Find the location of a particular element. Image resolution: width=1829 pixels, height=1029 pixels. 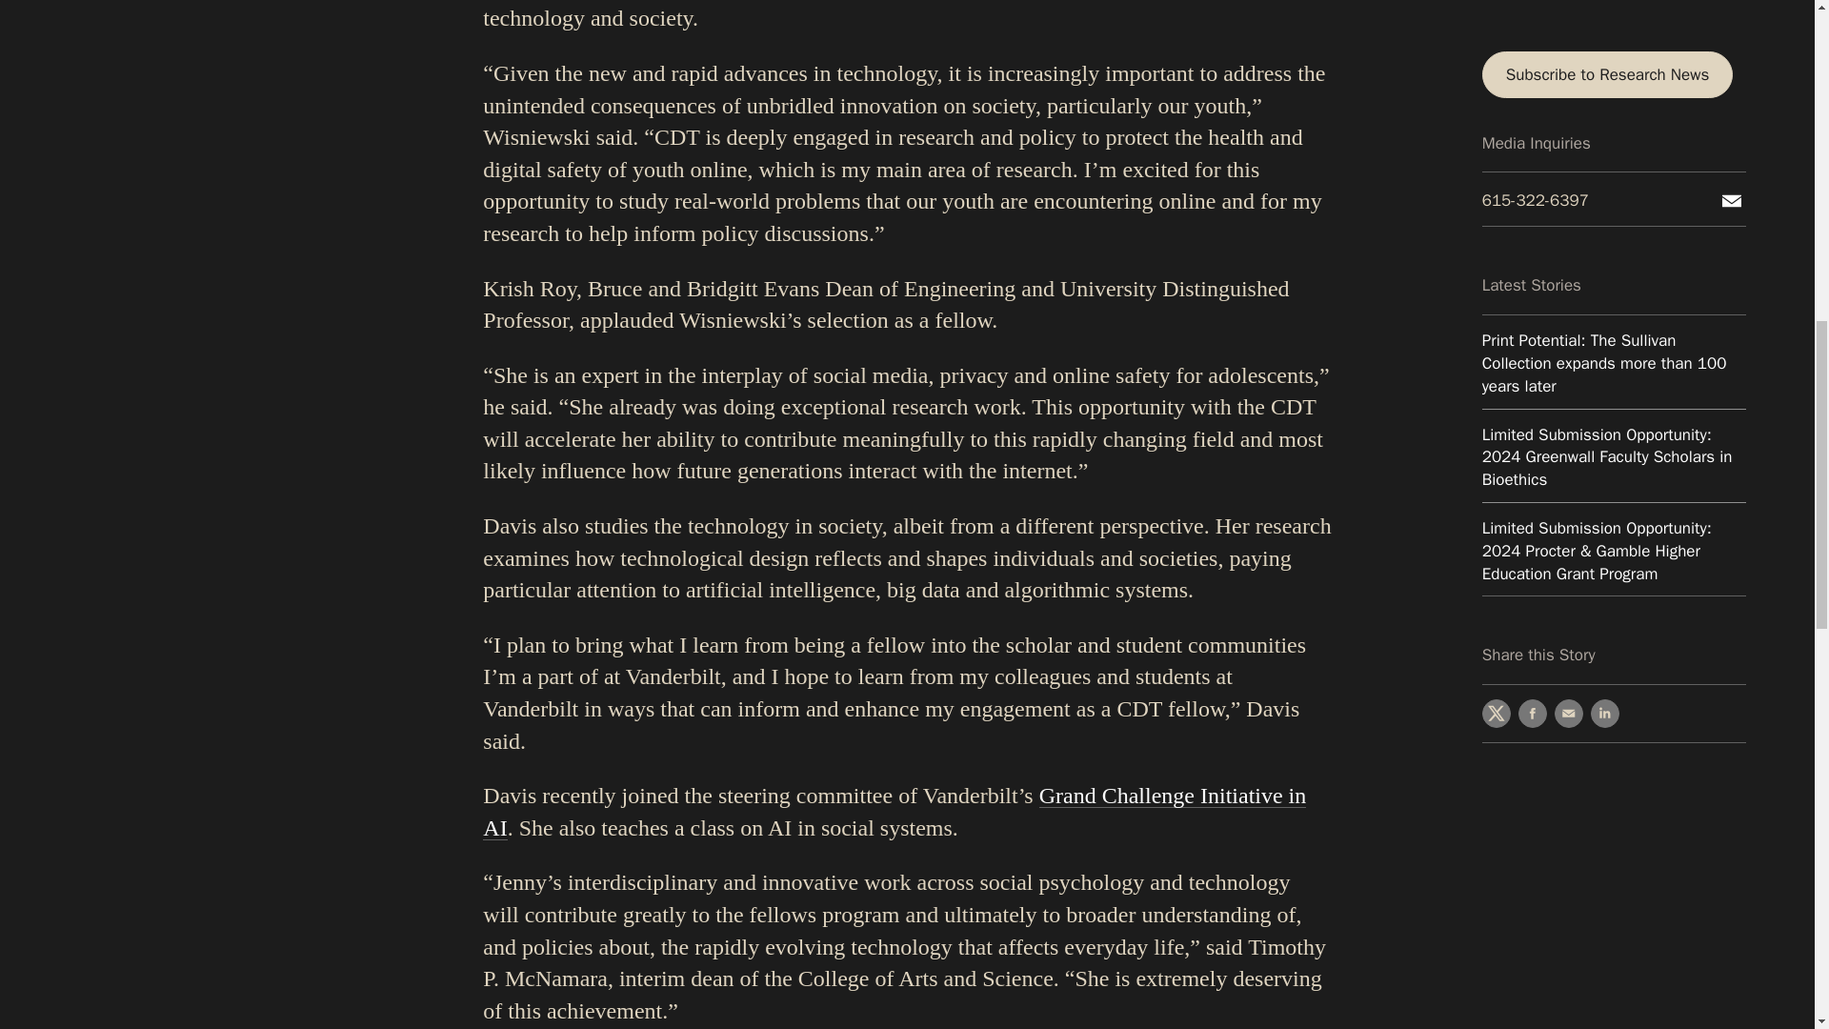

Twitter is located at coordinates (1496, 320).